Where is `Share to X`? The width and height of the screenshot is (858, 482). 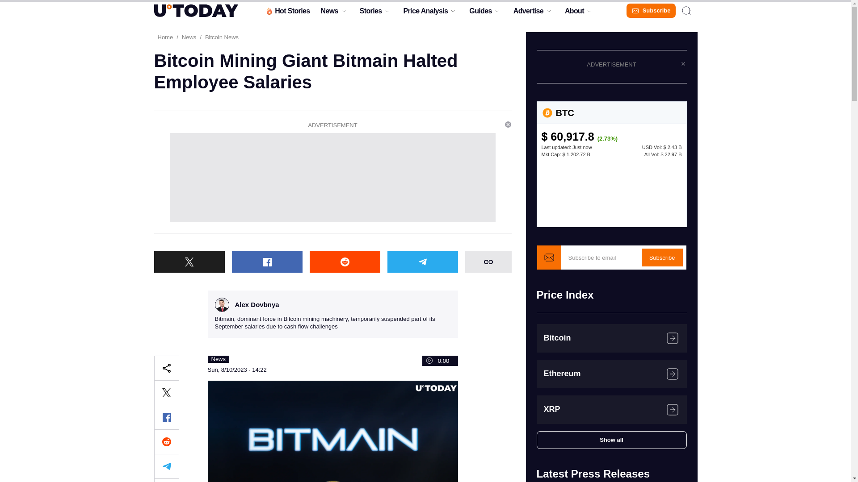 Share to X is located at coordinates (166, 393).